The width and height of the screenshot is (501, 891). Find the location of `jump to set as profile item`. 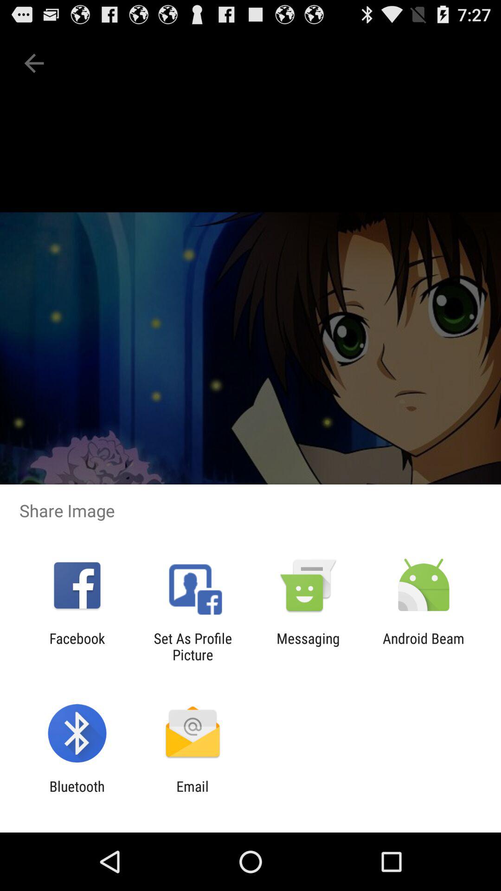

jump to set as profile item is located at coordinates (193, 646).